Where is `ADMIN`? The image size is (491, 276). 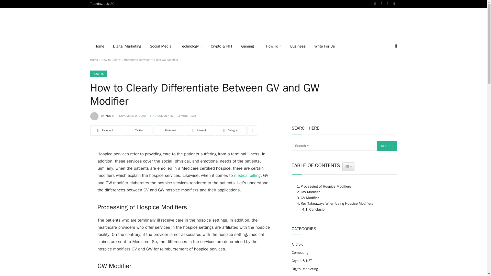
ADMIN is located at coordinates (110, 116).